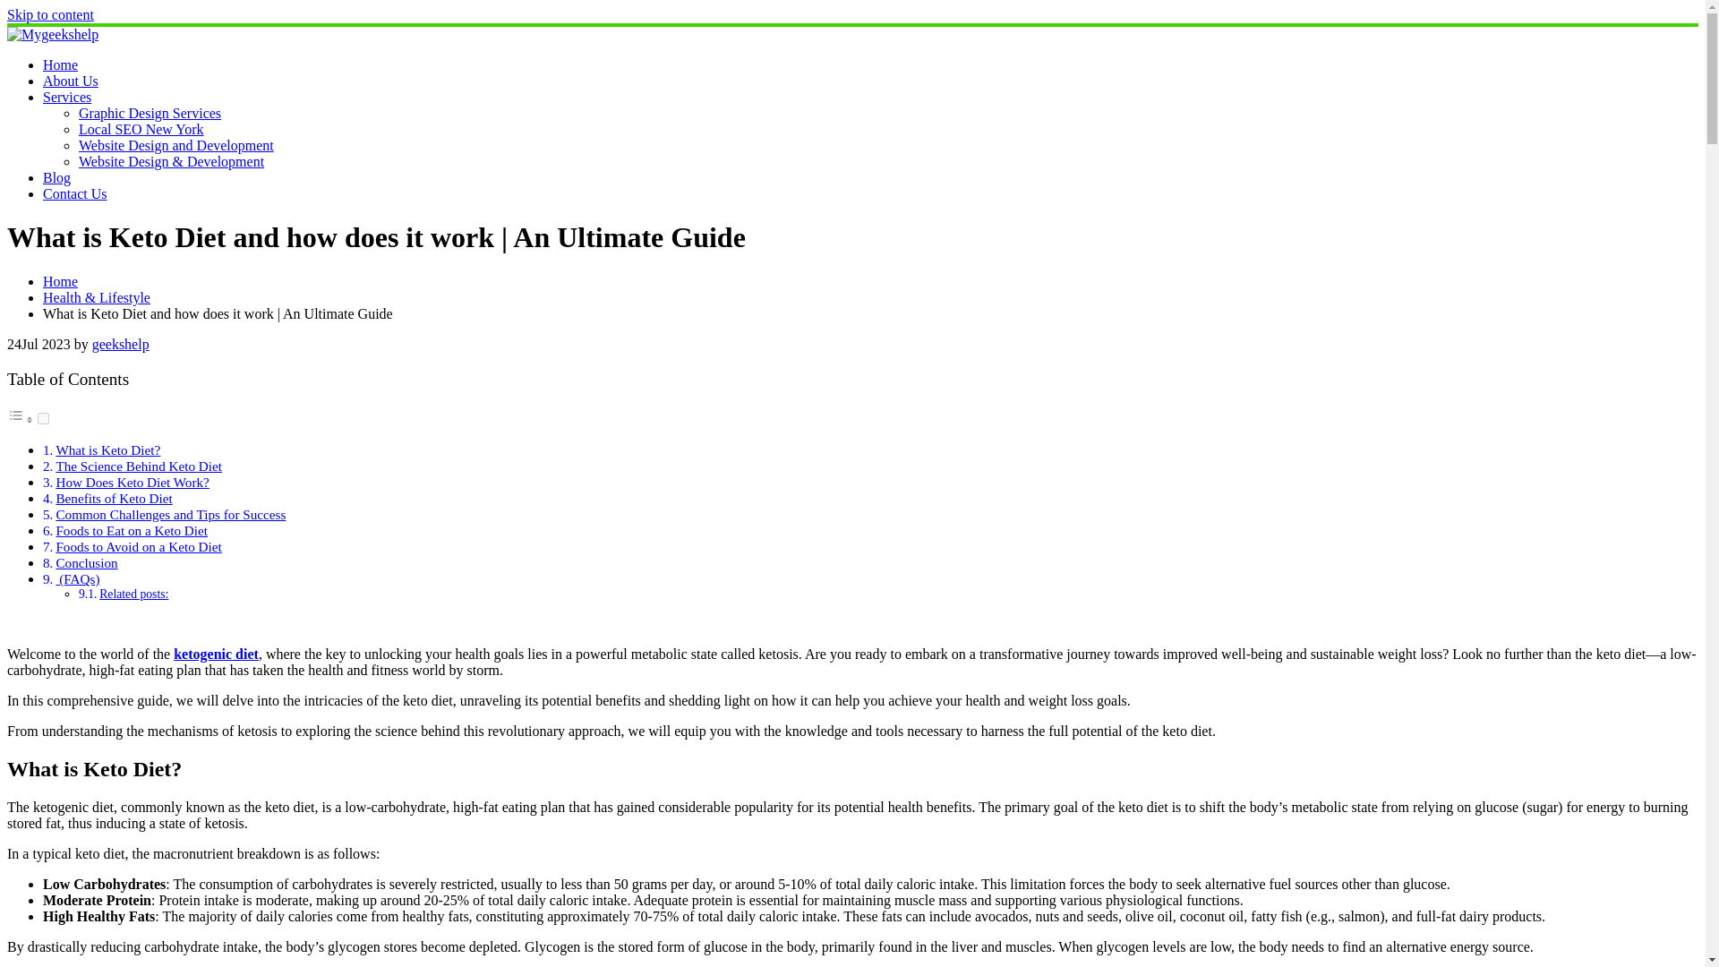  Describe the element at coordinates (113, 498) in the screenshot. I see `Benefits of Keto Diet` at that location.